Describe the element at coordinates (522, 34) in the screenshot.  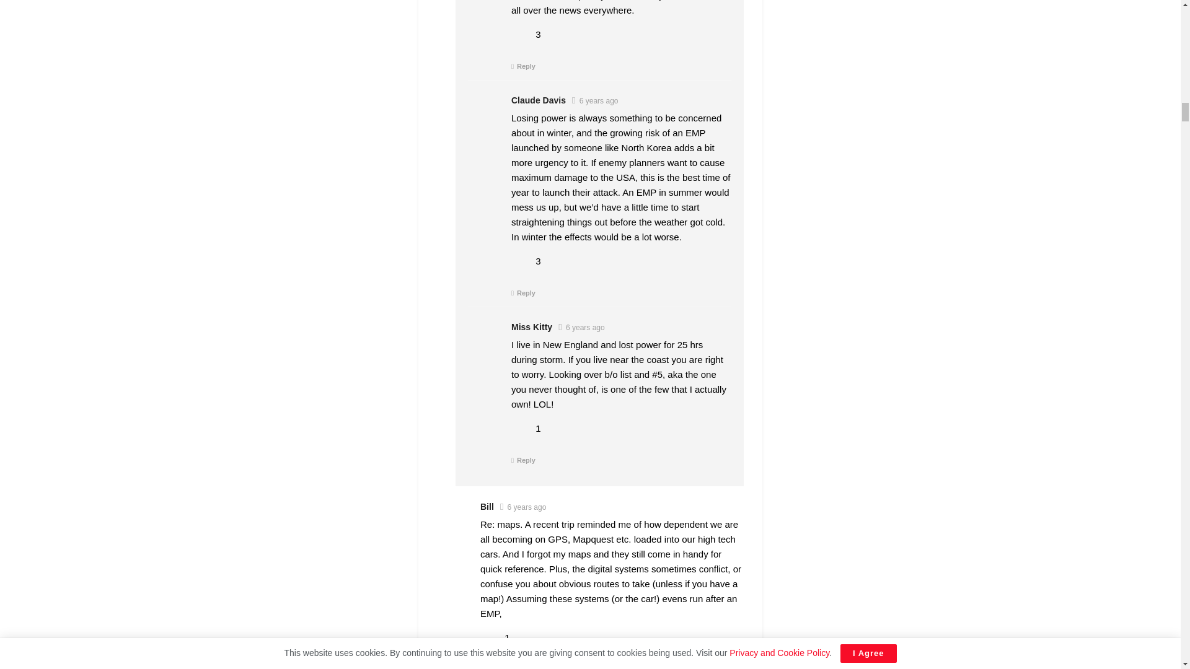
I see `Did you like this comment?` at that location.